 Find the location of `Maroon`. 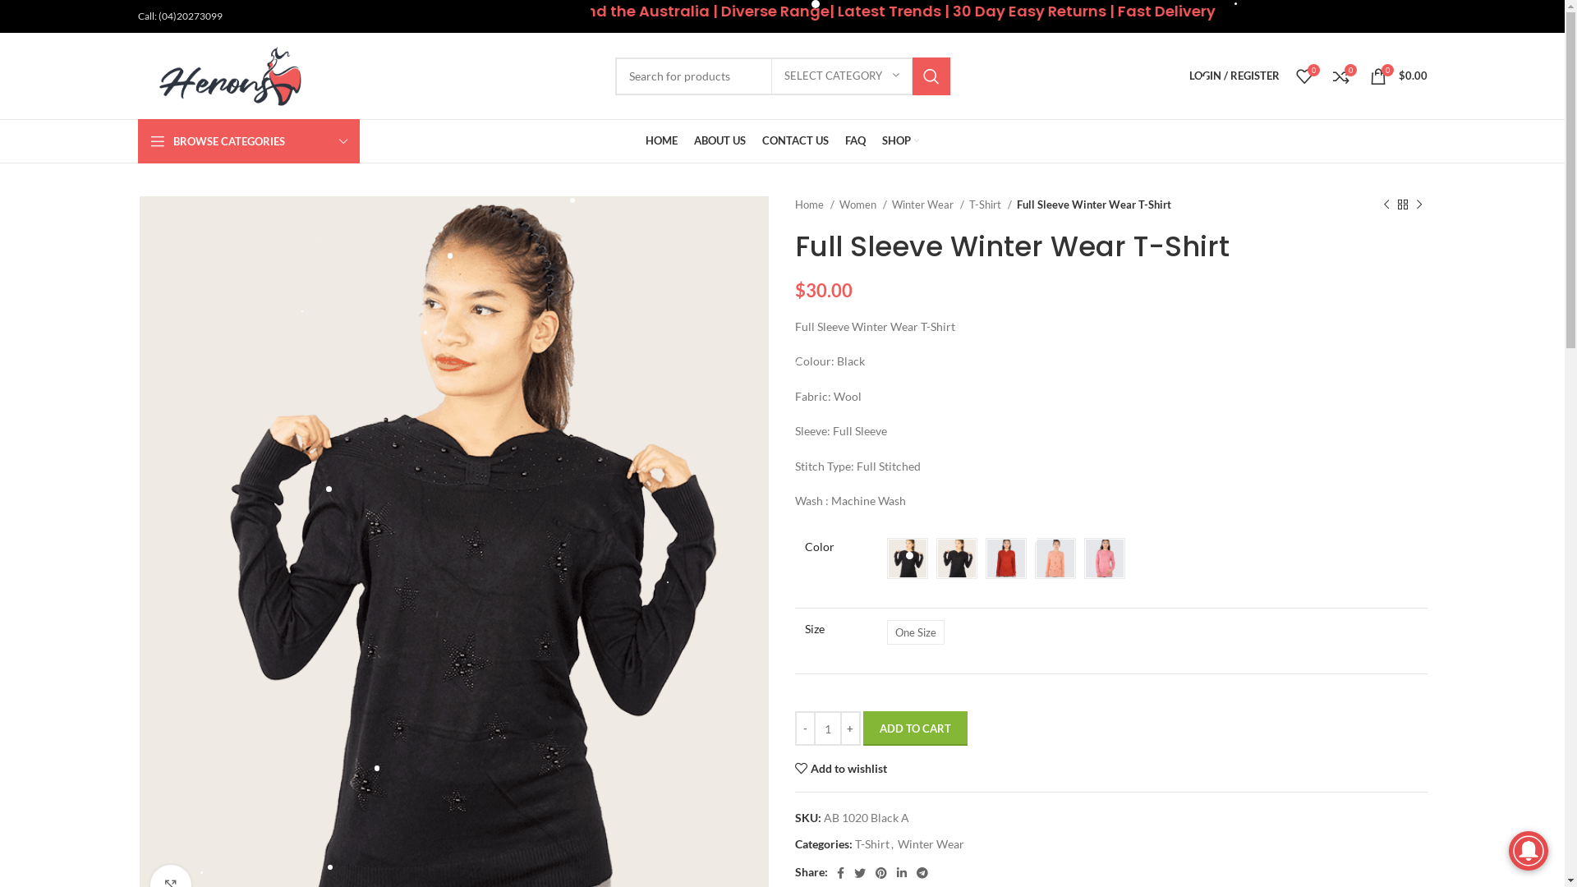

Maroon is located at coordinates (1006, 558).